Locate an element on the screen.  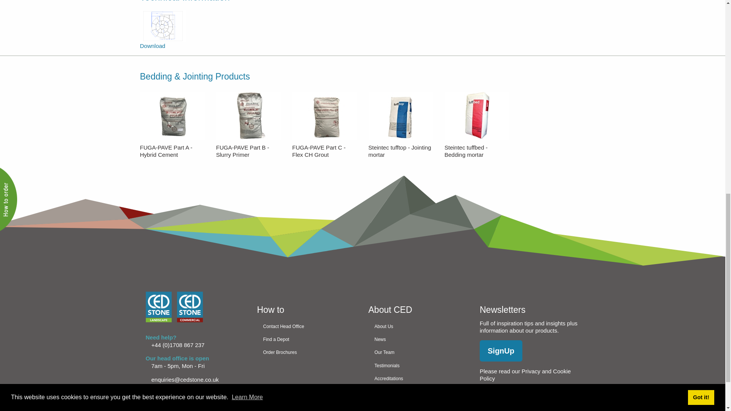
Head Office is located at coordinates (418, 326).